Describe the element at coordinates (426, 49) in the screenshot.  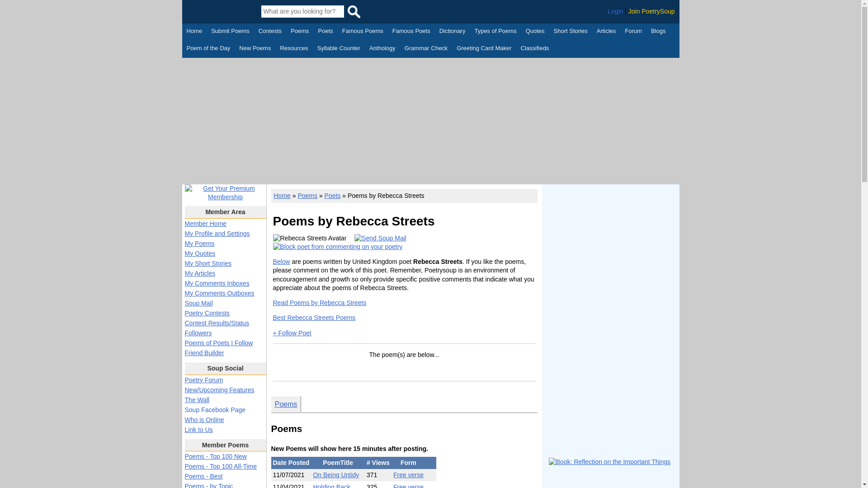
I see `Grammar Check` at that location.